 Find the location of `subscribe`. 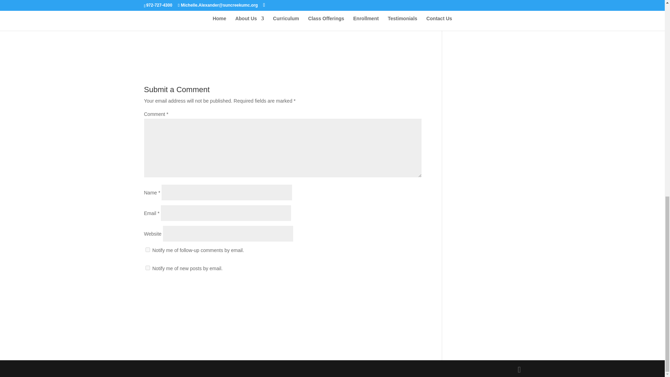

subscribe is located at coordinates (147, 268).